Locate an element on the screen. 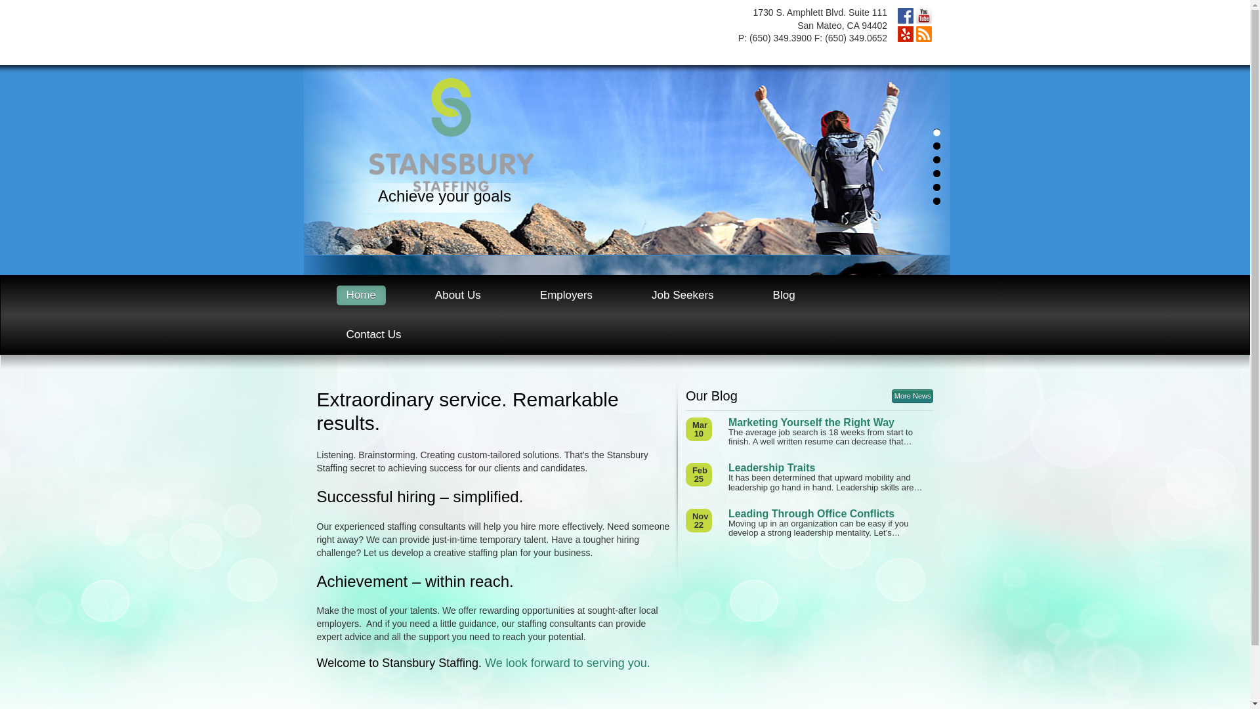 The width and height of the screenshot is (1260, 709). Our Blog RSS Feed is located at coordinates (924, 33).